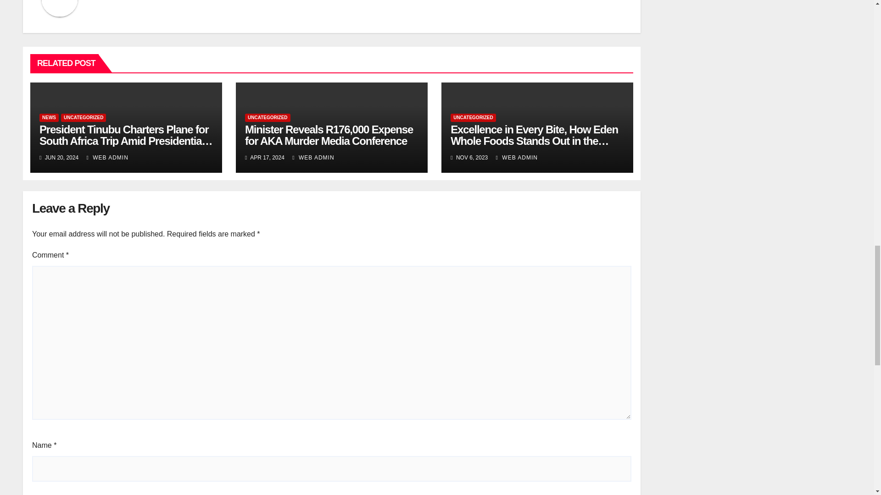 This screenshot has height=495, width=881. Describe the element at coordinates (313, 158) in the screenshot. I see `WEB ADMIN` at that location.